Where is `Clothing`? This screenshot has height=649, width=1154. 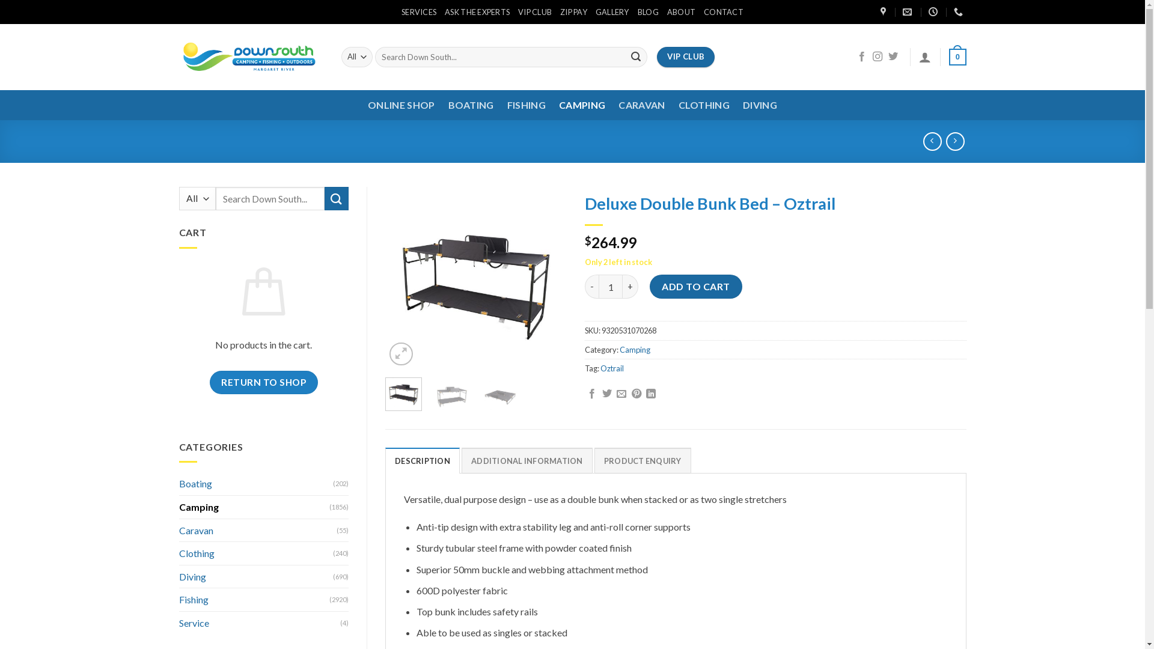 Clothing is located at coordinates (256, 553).